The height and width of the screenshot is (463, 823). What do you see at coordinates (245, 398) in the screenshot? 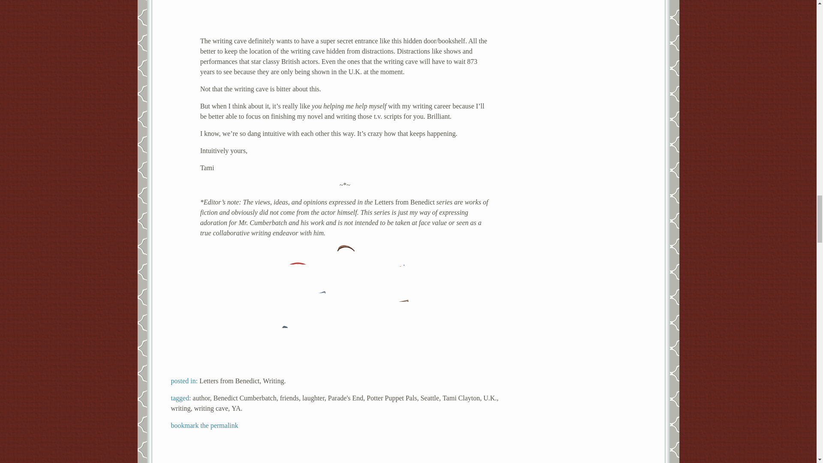
I see `Benedict Cumberbatch` at bounding box center [245, 398].